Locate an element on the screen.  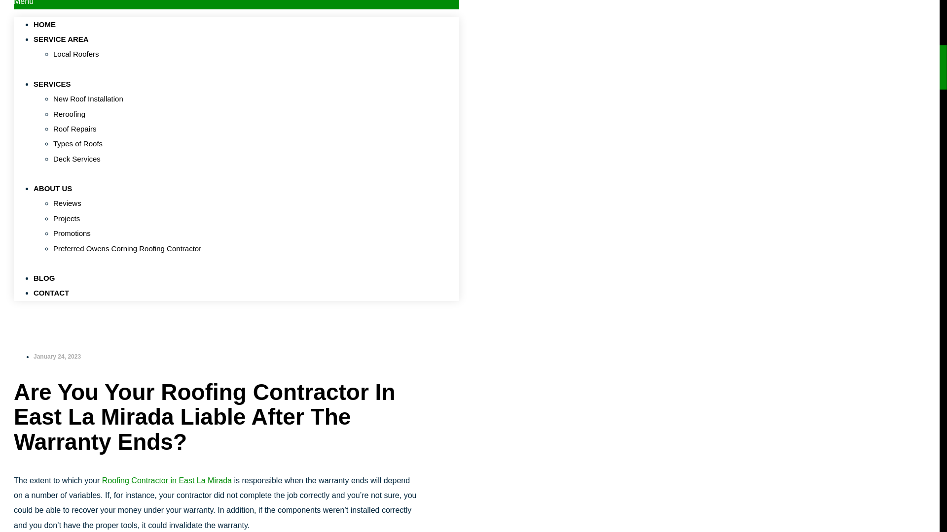
Roofing Contractor in East La Mirada is located at coordinates (167, 480).